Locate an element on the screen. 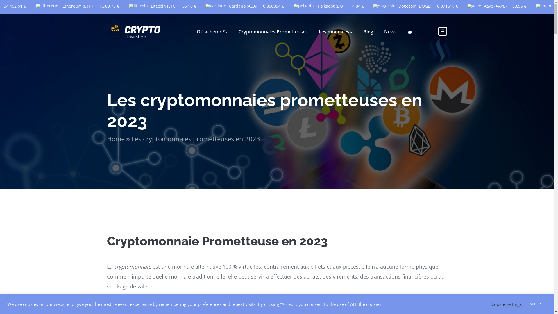 The width and height of the screenshot is (558, 314). Cryptomonnaies Prometteuses is located at coordinates (273, 31).